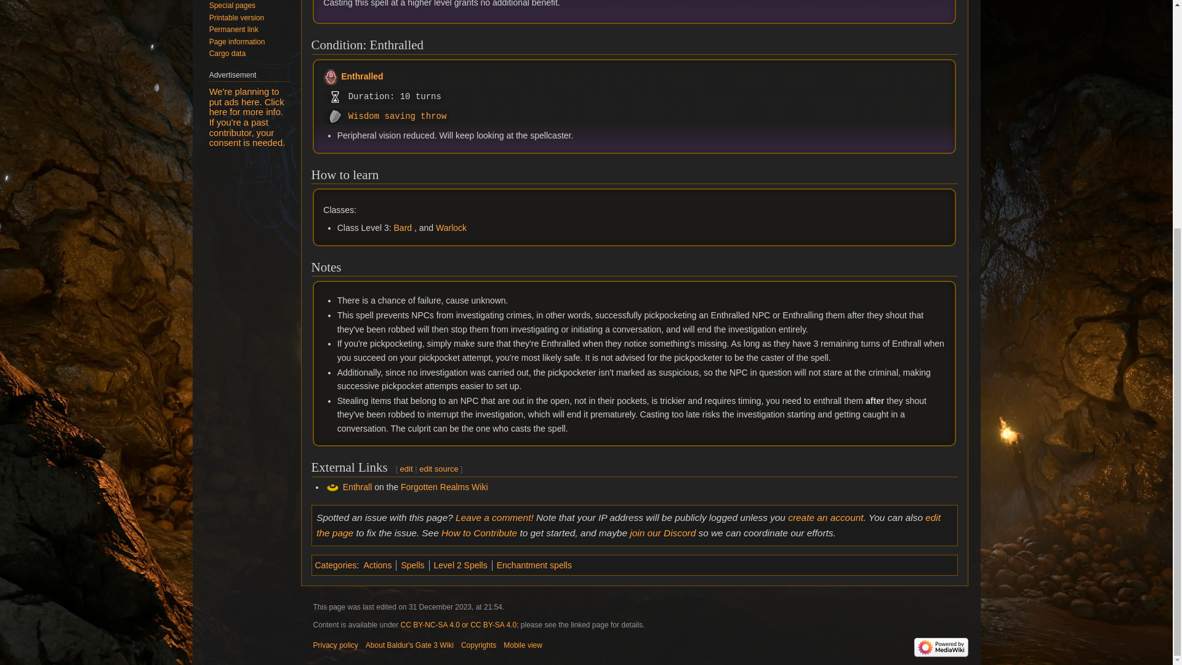 The image size is (1182, 665). I want to click on How to Contribute, so click(479, 533).